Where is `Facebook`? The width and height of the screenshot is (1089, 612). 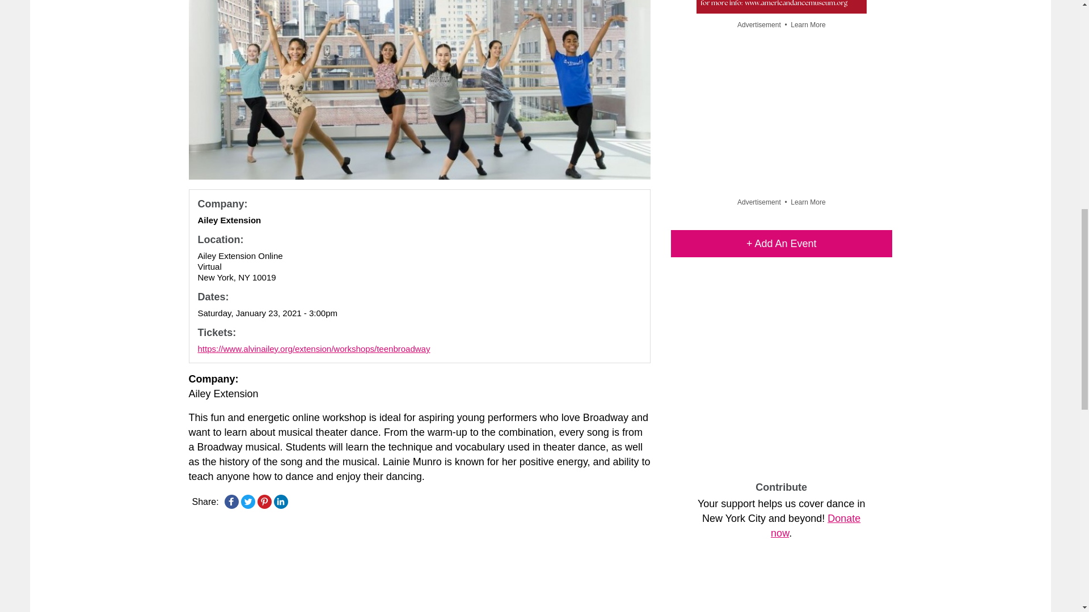
Facebook is located at coordinates (231, 501).